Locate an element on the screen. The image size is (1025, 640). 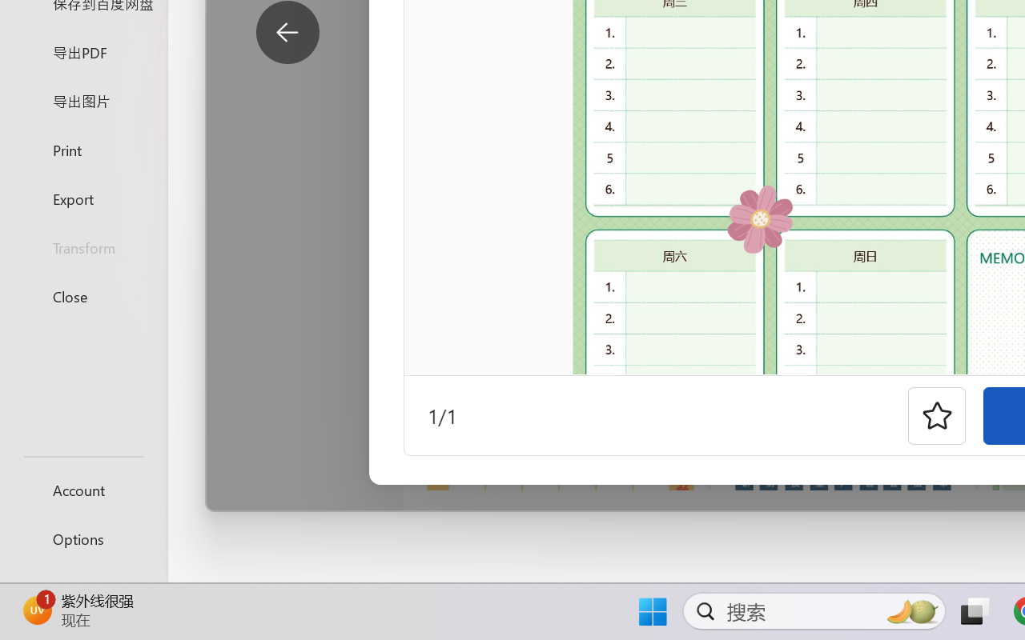
Export is located at coordinates (83, 198).